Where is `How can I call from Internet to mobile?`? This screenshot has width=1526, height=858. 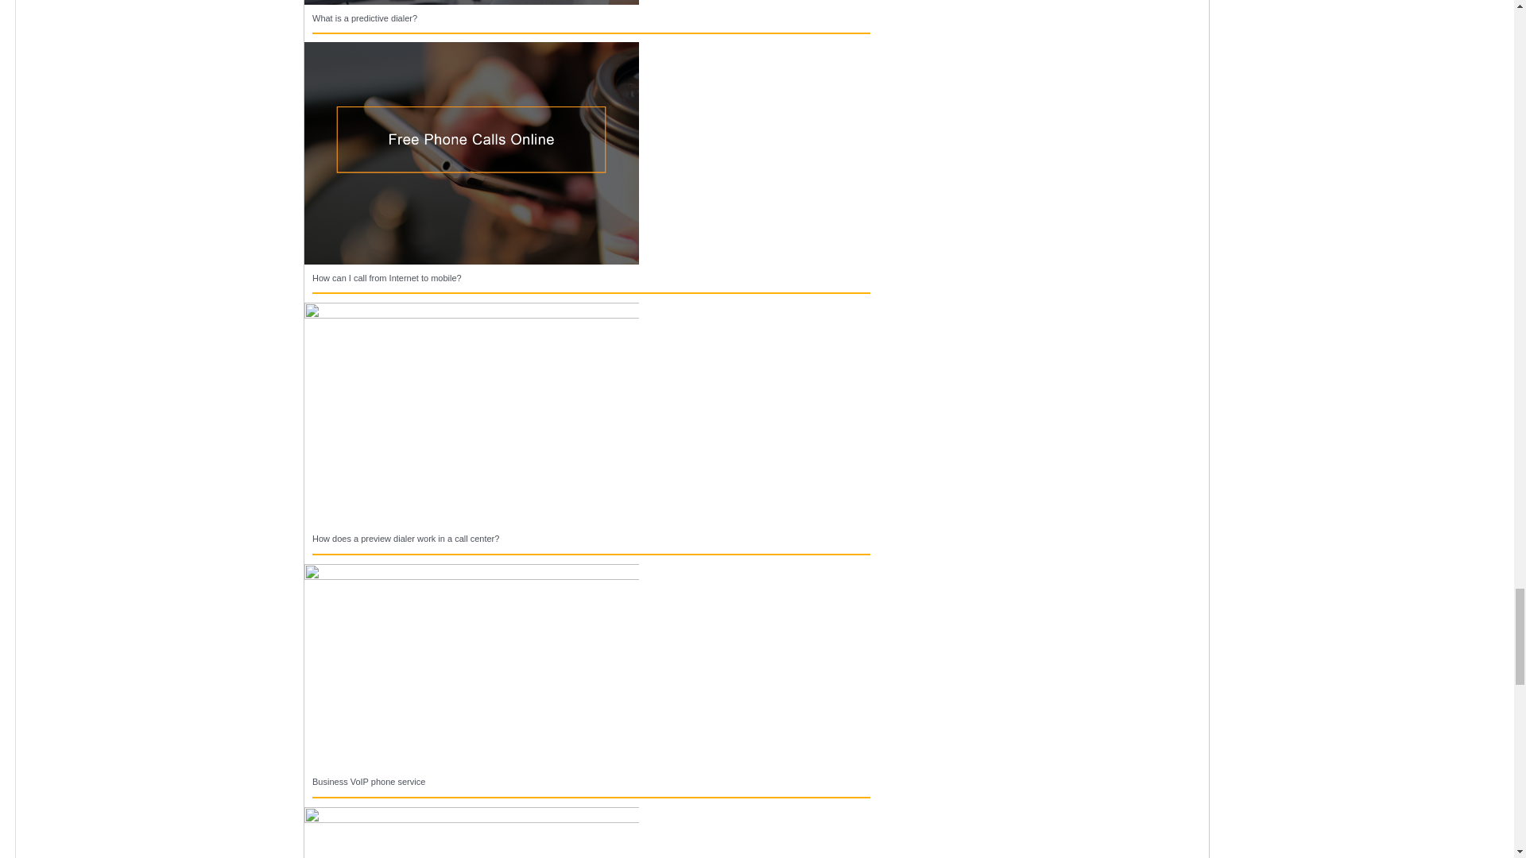 How can I call from Internet to mobile? is located at coordinates (387, 278).